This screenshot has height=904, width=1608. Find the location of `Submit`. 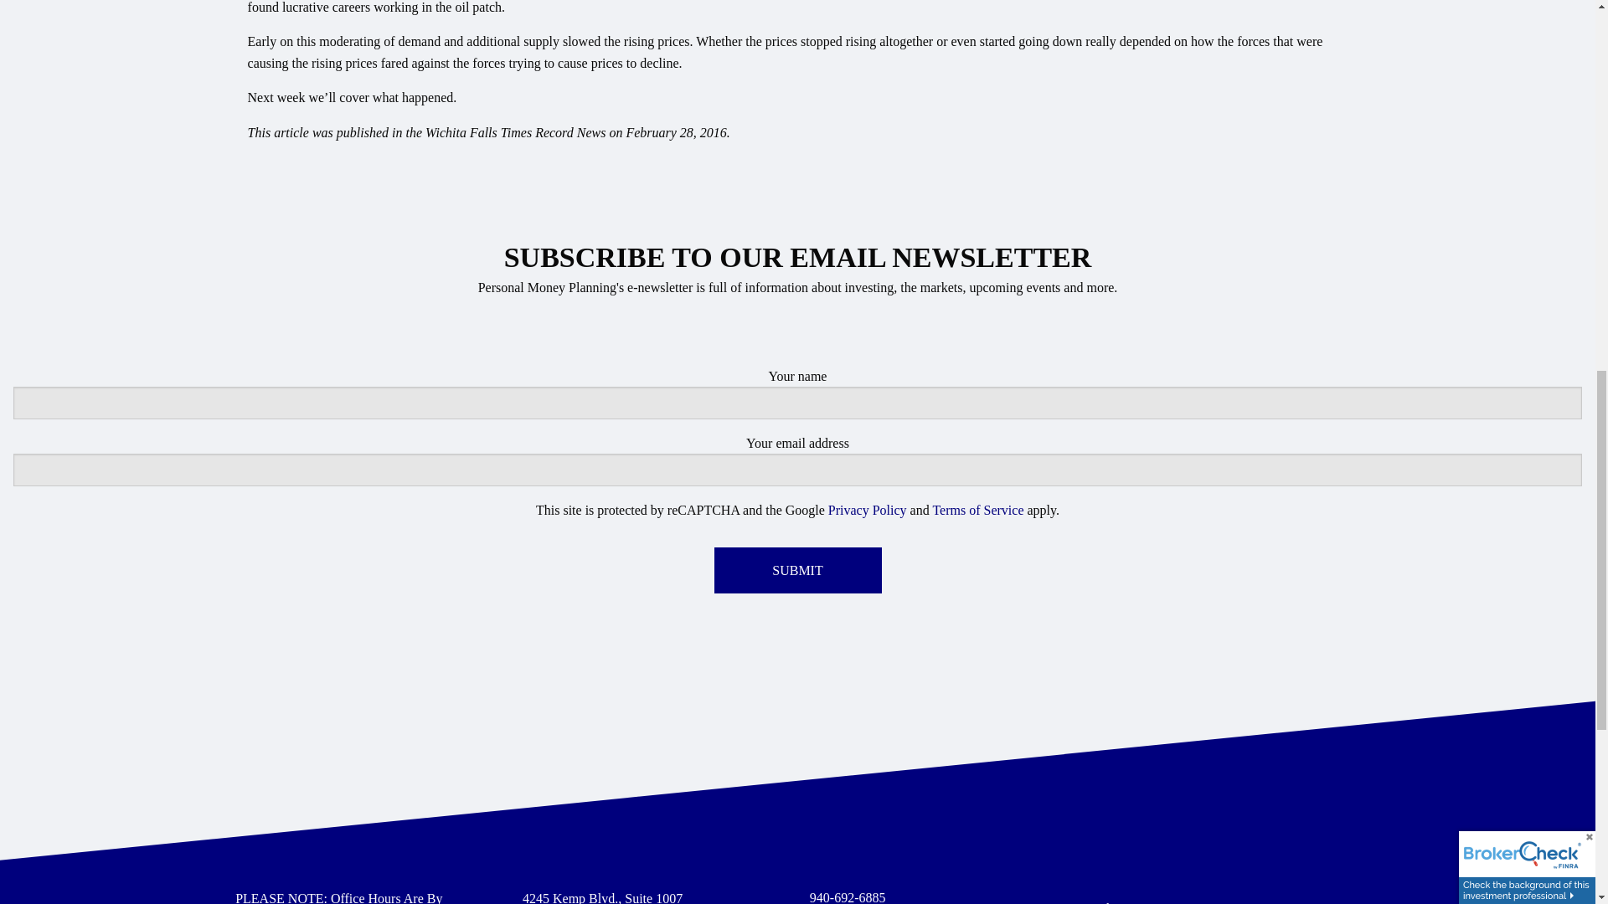

Submit is located at coordinates (797, 570).